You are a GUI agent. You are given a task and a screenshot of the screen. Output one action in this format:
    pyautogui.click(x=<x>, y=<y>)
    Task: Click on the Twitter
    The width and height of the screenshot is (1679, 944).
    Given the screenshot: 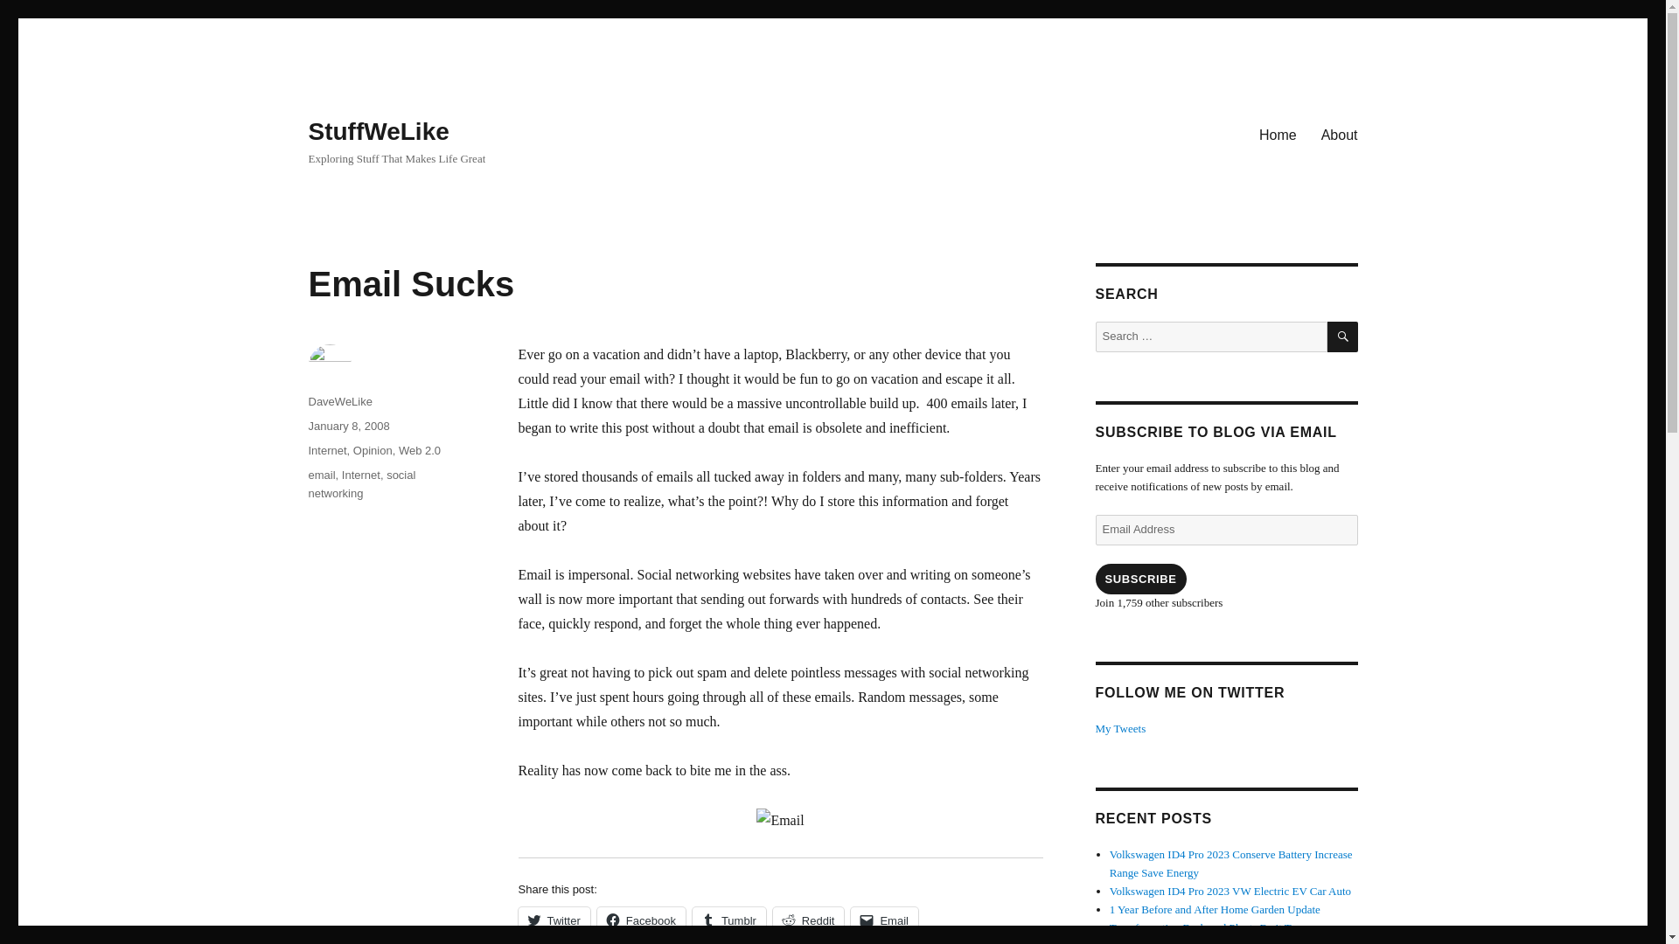 What is the action you would take?
    pyautogui.click(x=553, y=920)
    